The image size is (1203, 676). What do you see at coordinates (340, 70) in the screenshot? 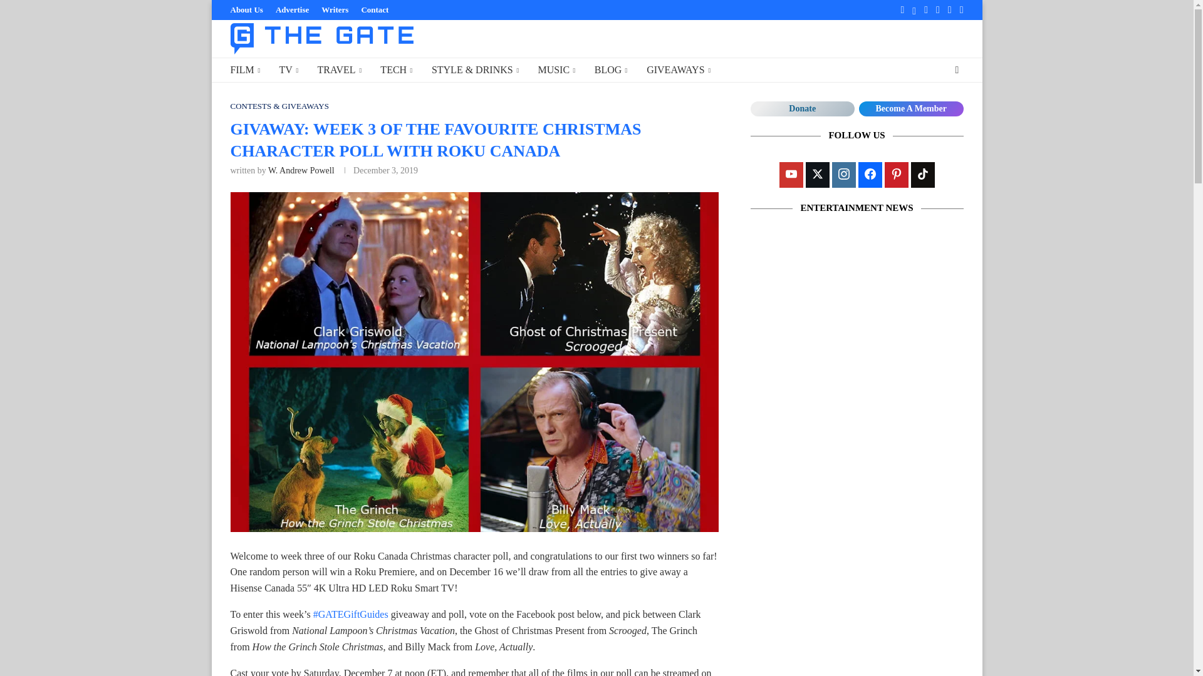
I see `TRAVEL` at bounding box center [340, 70].